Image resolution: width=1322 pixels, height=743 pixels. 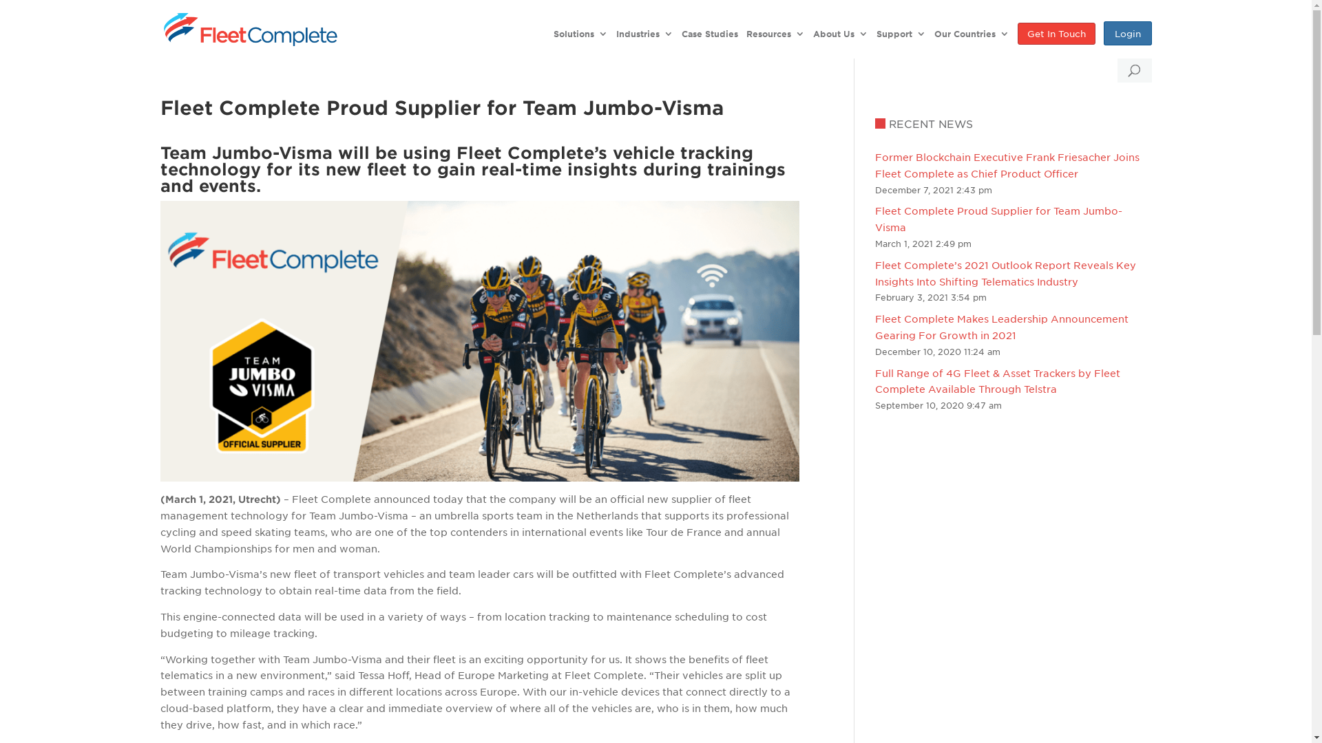 I want to click on Login, so click(x=1127, y=37).